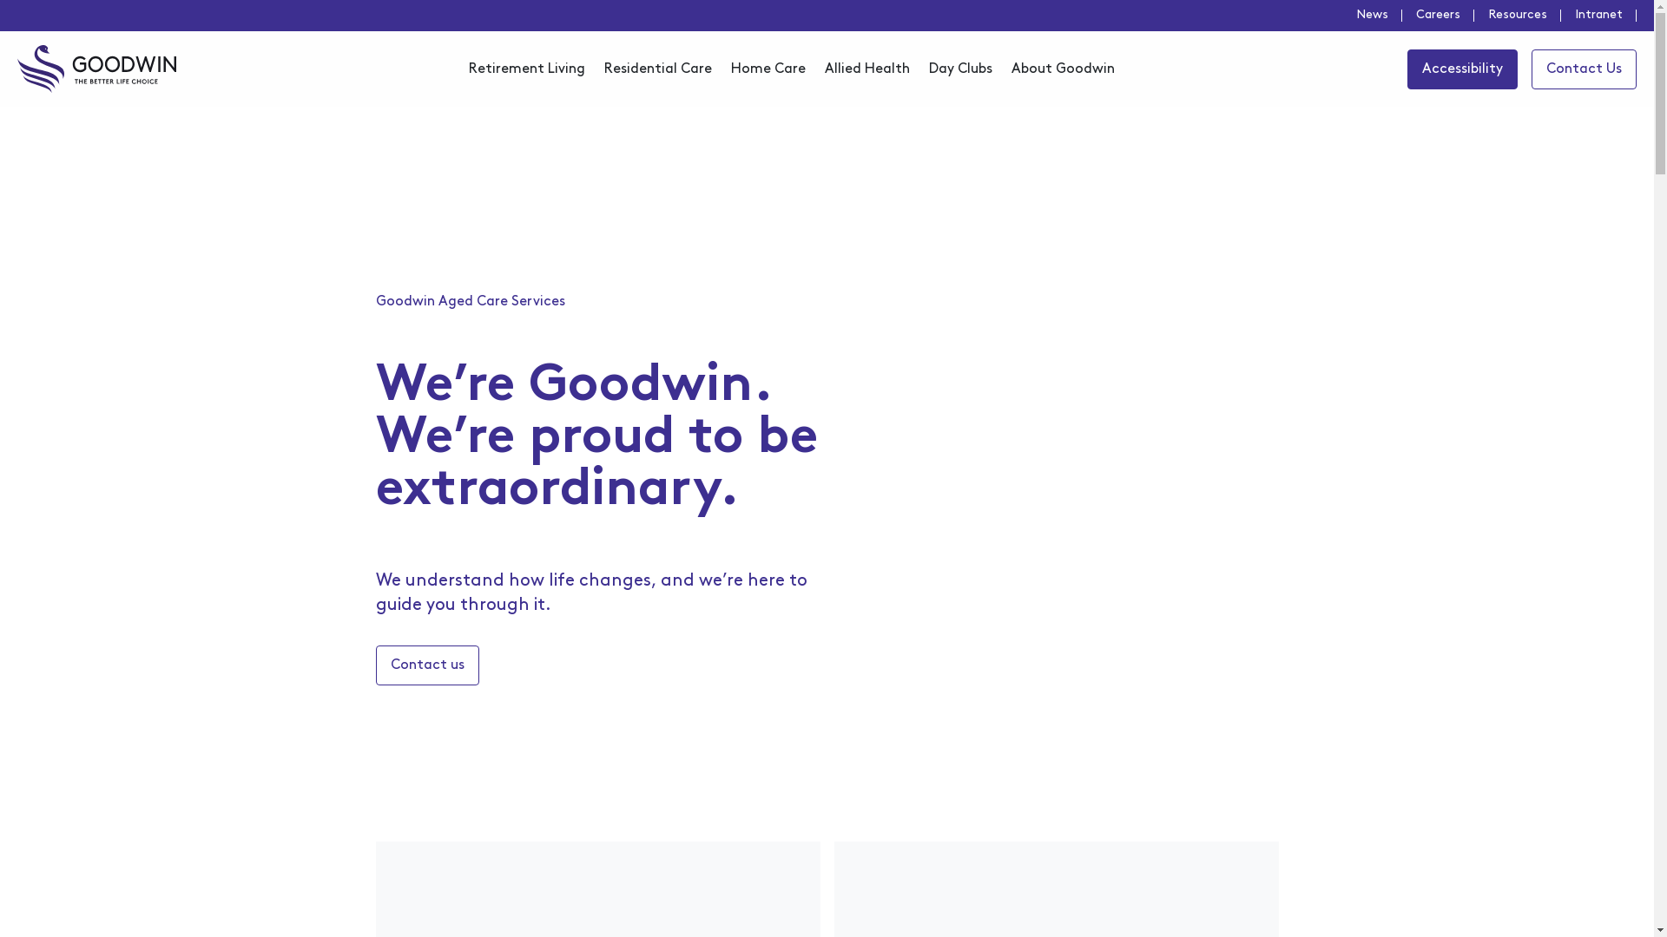  I want to click on Home Care, so click(768, 69).